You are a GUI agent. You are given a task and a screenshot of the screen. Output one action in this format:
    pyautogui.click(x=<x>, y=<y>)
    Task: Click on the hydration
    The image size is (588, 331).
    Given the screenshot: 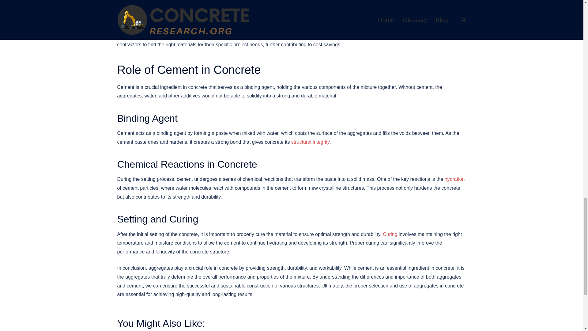 What is the action you would take?
    pyautogui.click(x=454, y=179)
    